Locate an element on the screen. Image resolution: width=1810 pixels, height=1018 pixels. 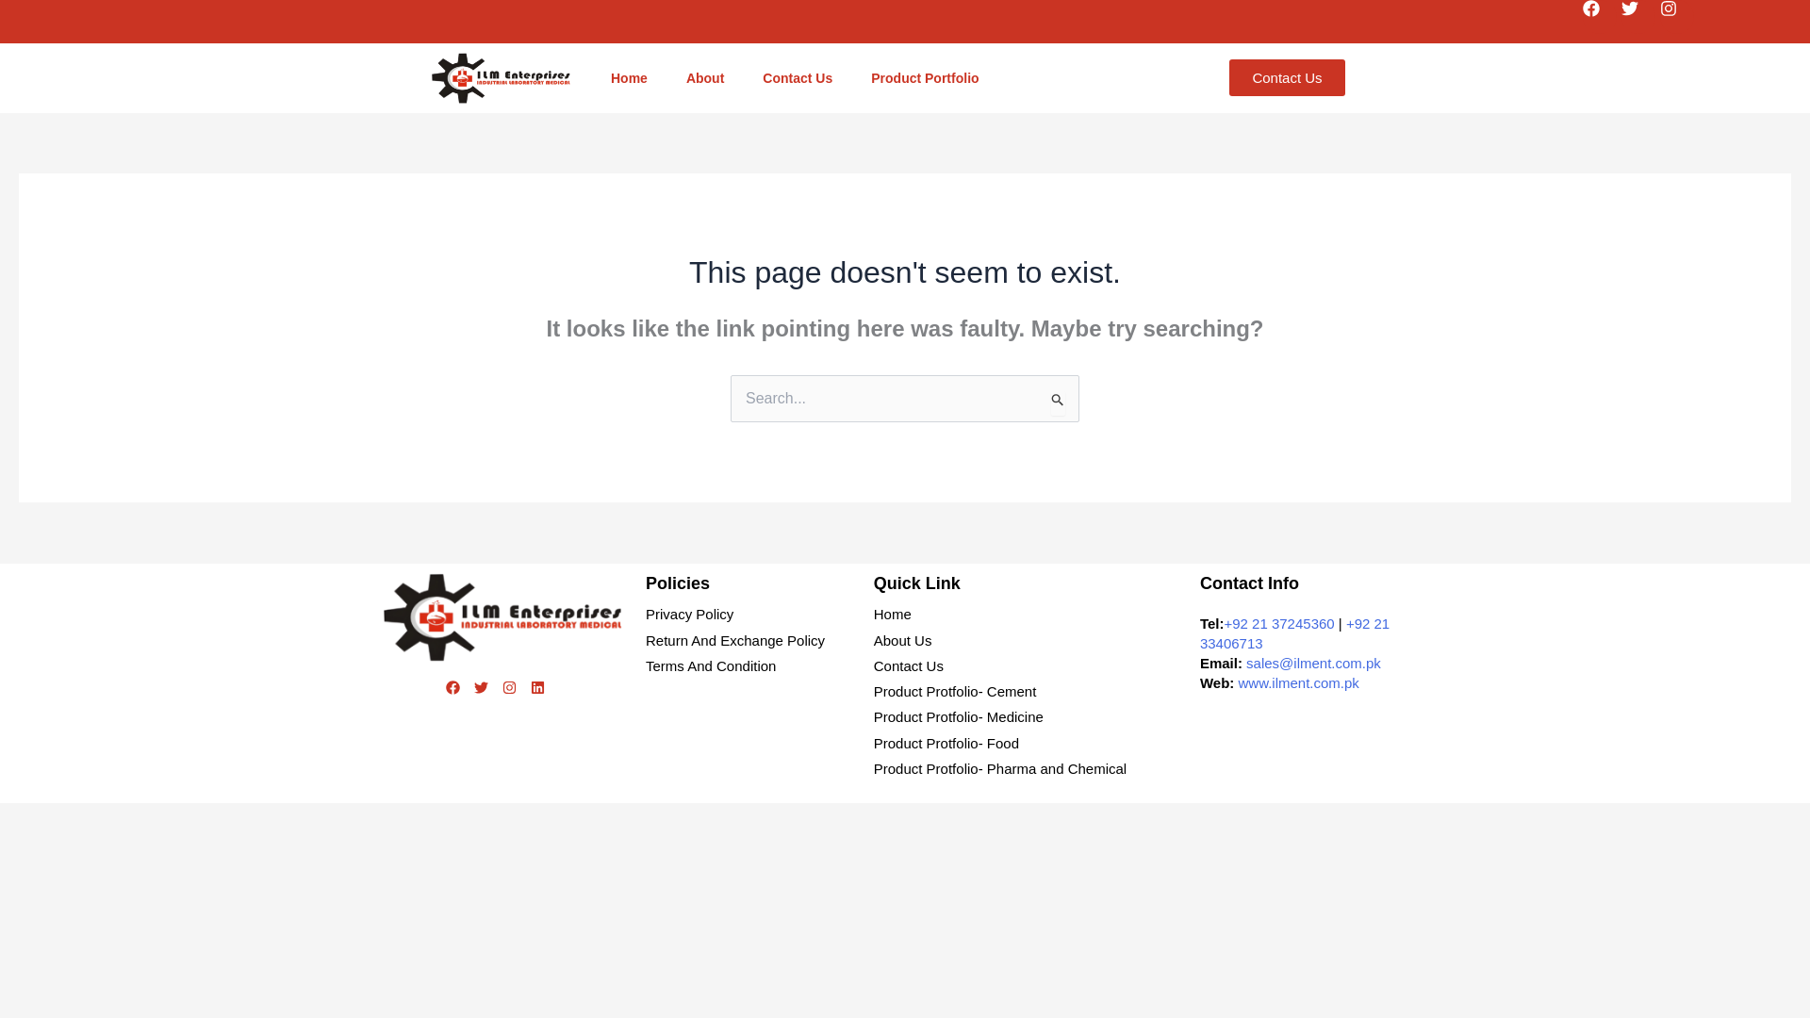
Twitter is located at coordinates (1638, 17).